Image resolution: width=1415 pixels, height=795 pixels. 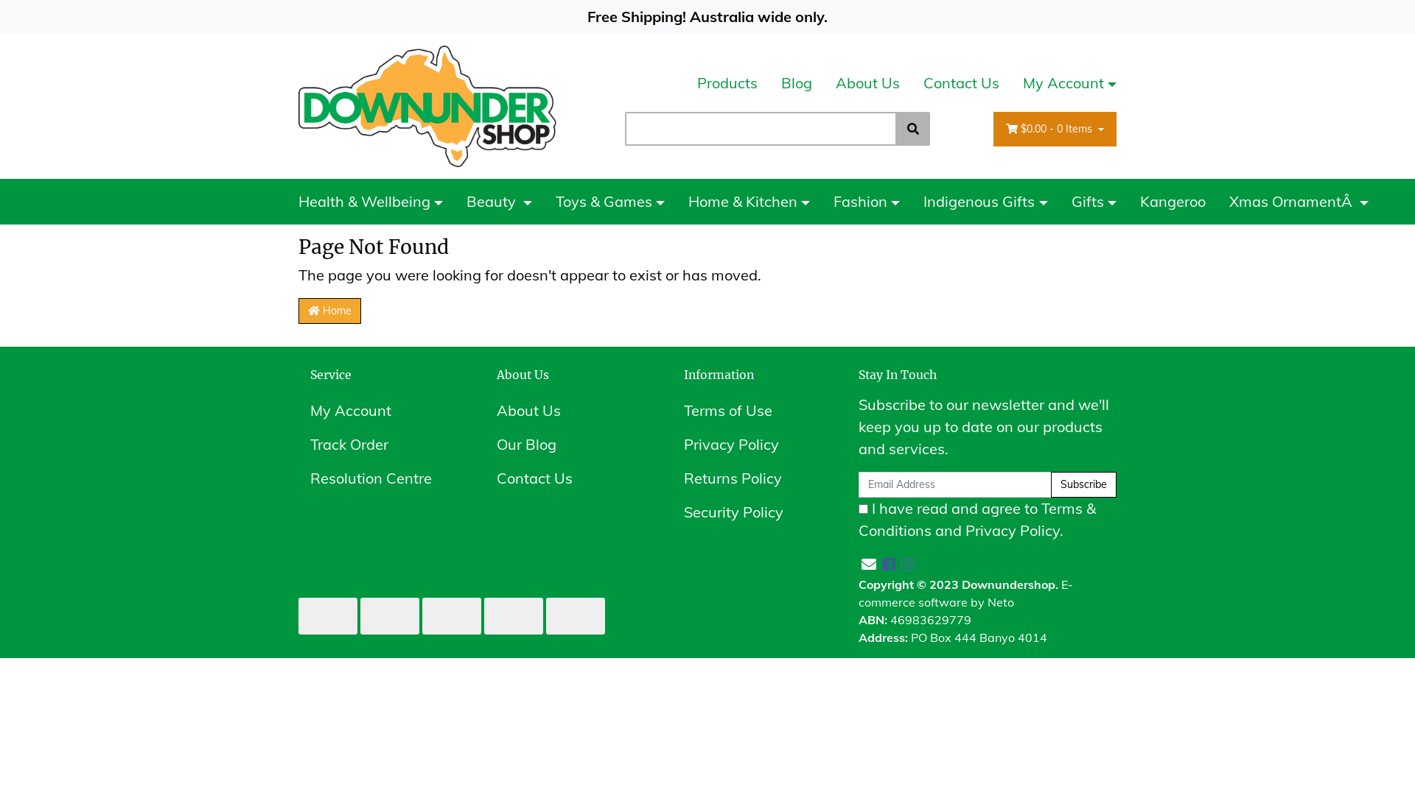 What do you see at coordinates (567, 445) in the screenshot?
I see `Our Blog` at bounding box center [567, 445].